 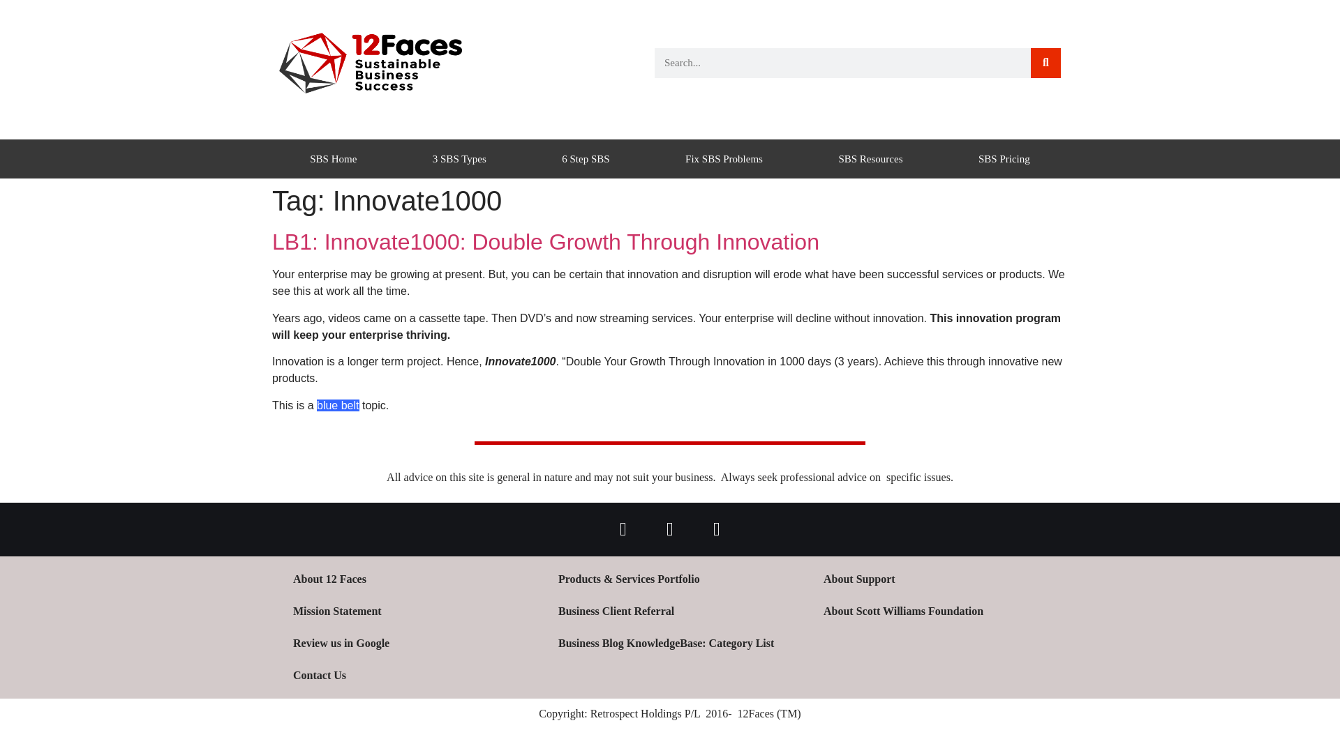 What do you see at coordinates (1004, 158) in the screenshot?
I see `SBS Pricing` at bounding box center [1004, 158].